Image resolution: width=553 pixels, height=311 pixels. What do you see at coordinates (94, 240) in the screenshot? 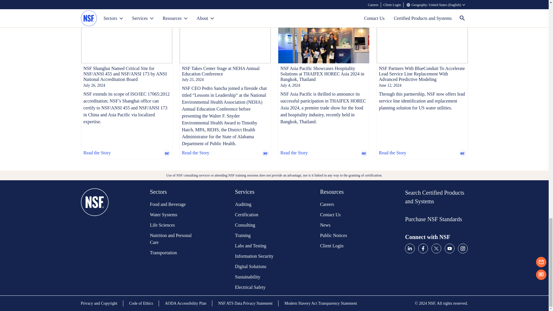
I see `NSF Logo` at bounding box center [94, 240].